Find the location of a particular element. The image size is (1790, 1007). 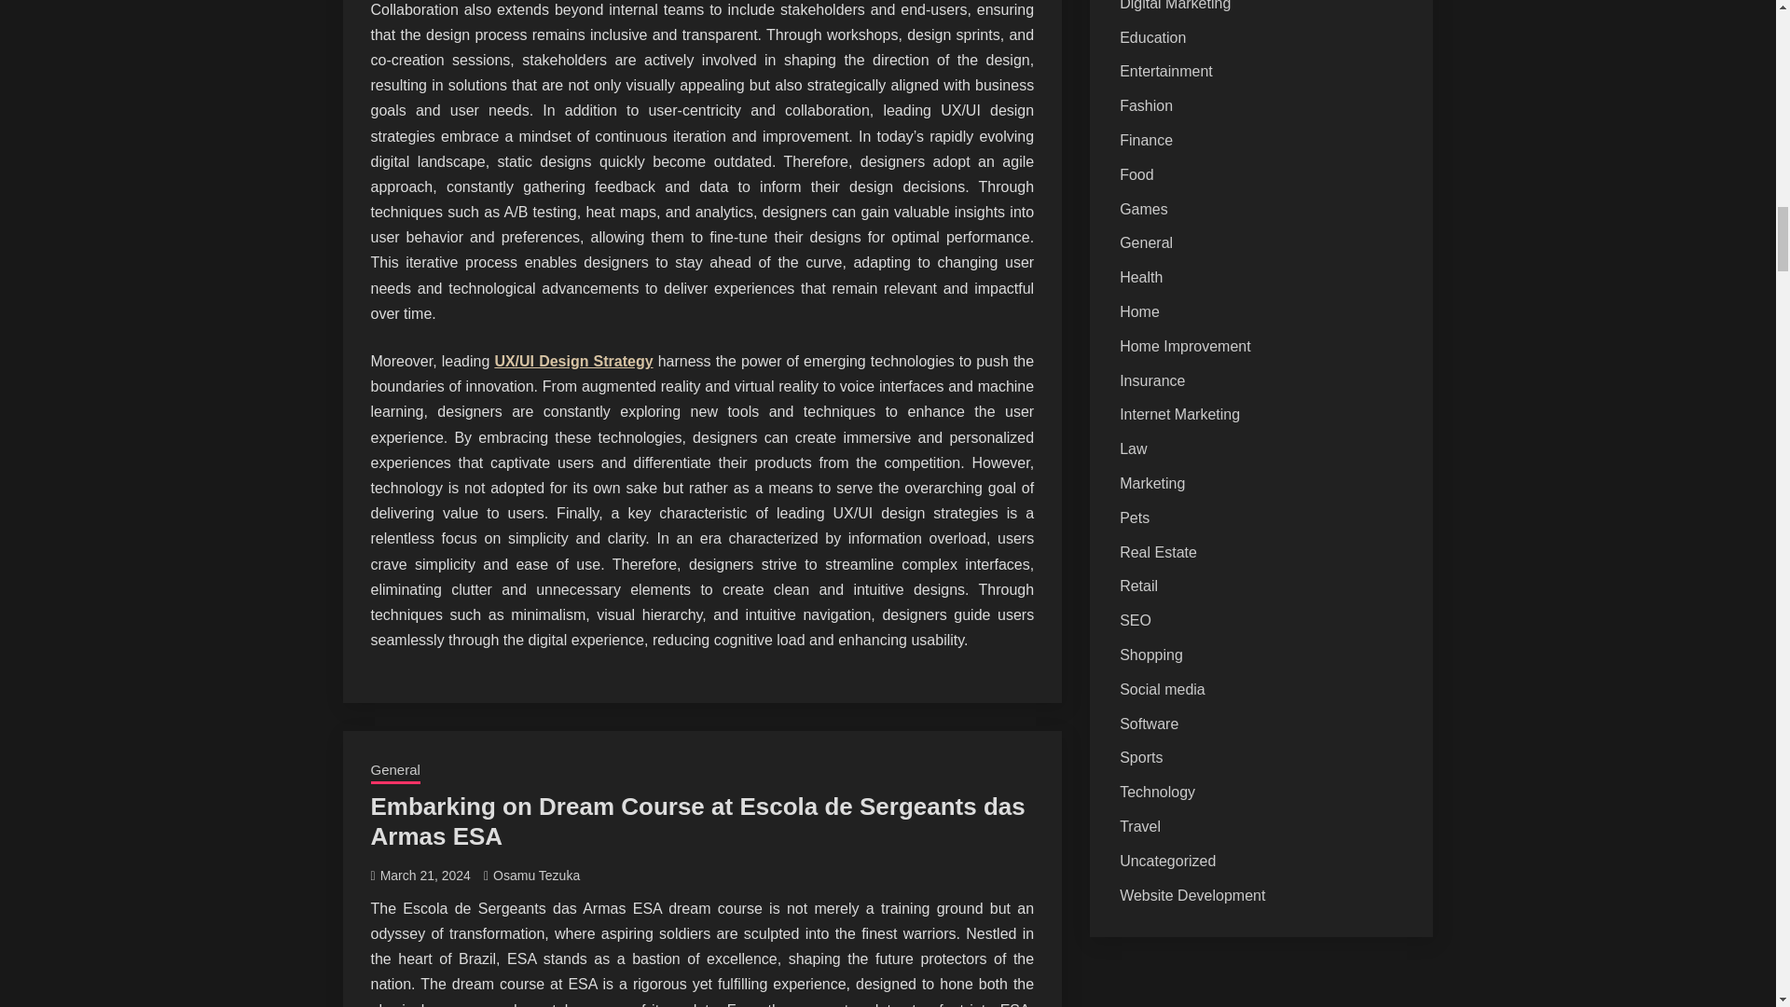

March 21, 2024 is located at coordinates (425, 875).